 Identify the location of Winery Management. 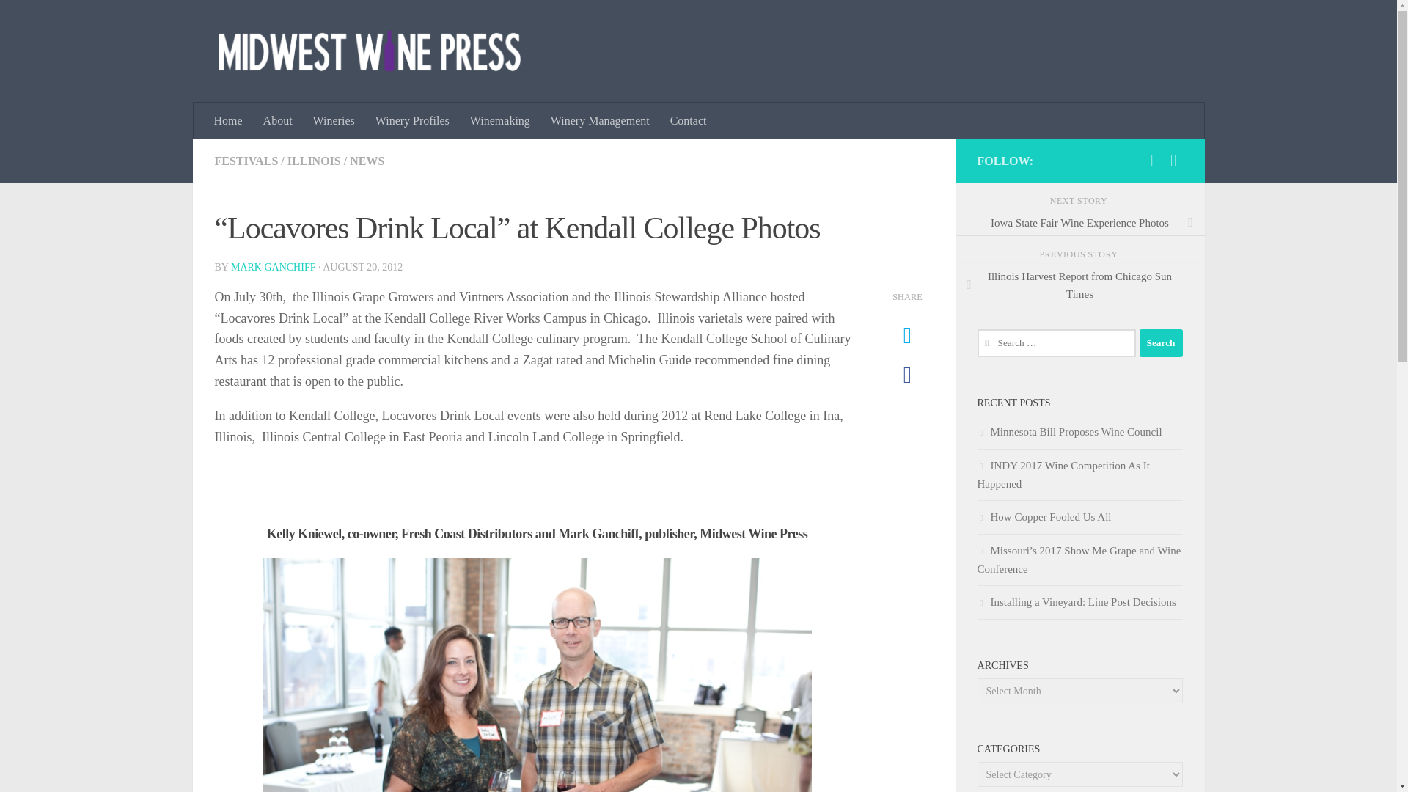
(600, 121).